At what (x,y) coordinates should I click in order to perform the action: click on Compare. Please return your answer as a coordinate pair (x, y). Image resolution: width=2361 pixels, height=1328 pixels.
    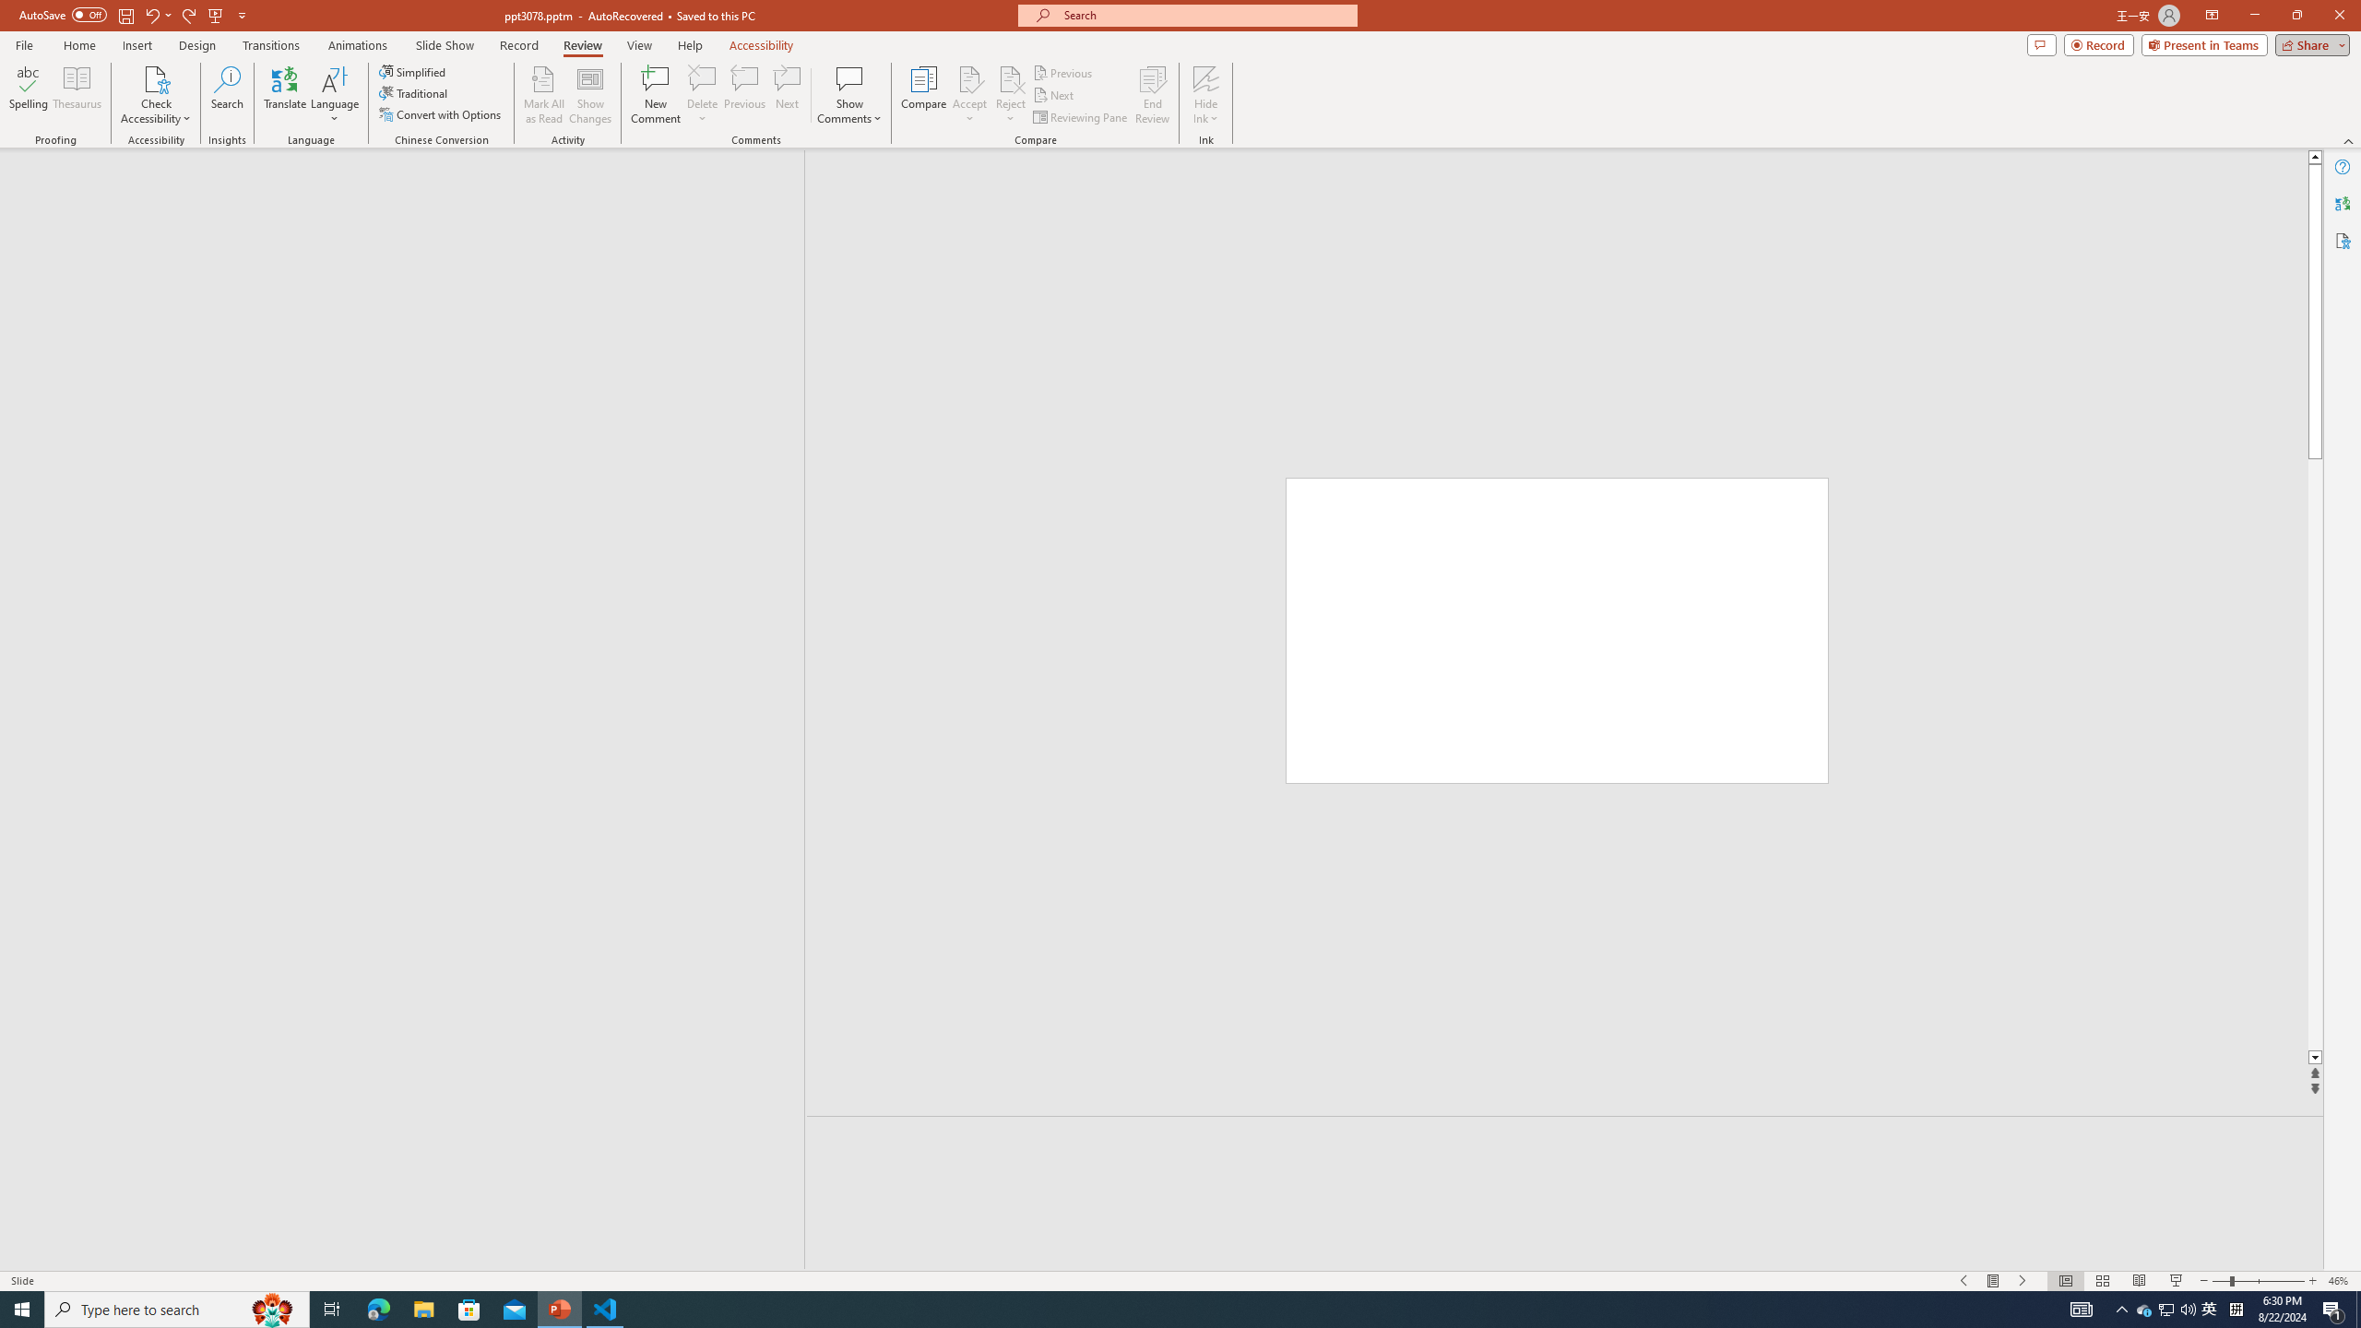
    Looking at the image, I should click on (924, 95).